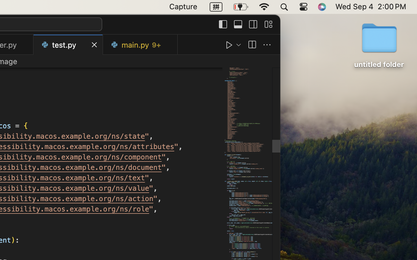 The image size is (417, 260). What do you see at coordinates (268, 24) in the screenshot?
I see `` at bounding box center [268, 24].